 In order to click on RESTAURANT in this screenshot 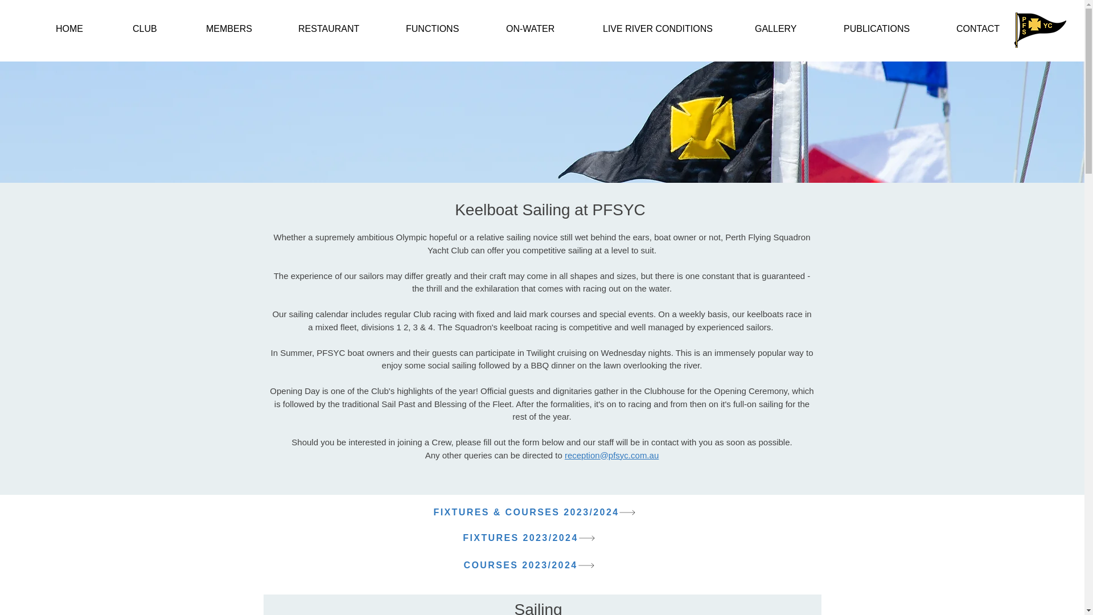, I will do `click(342, 24)`.